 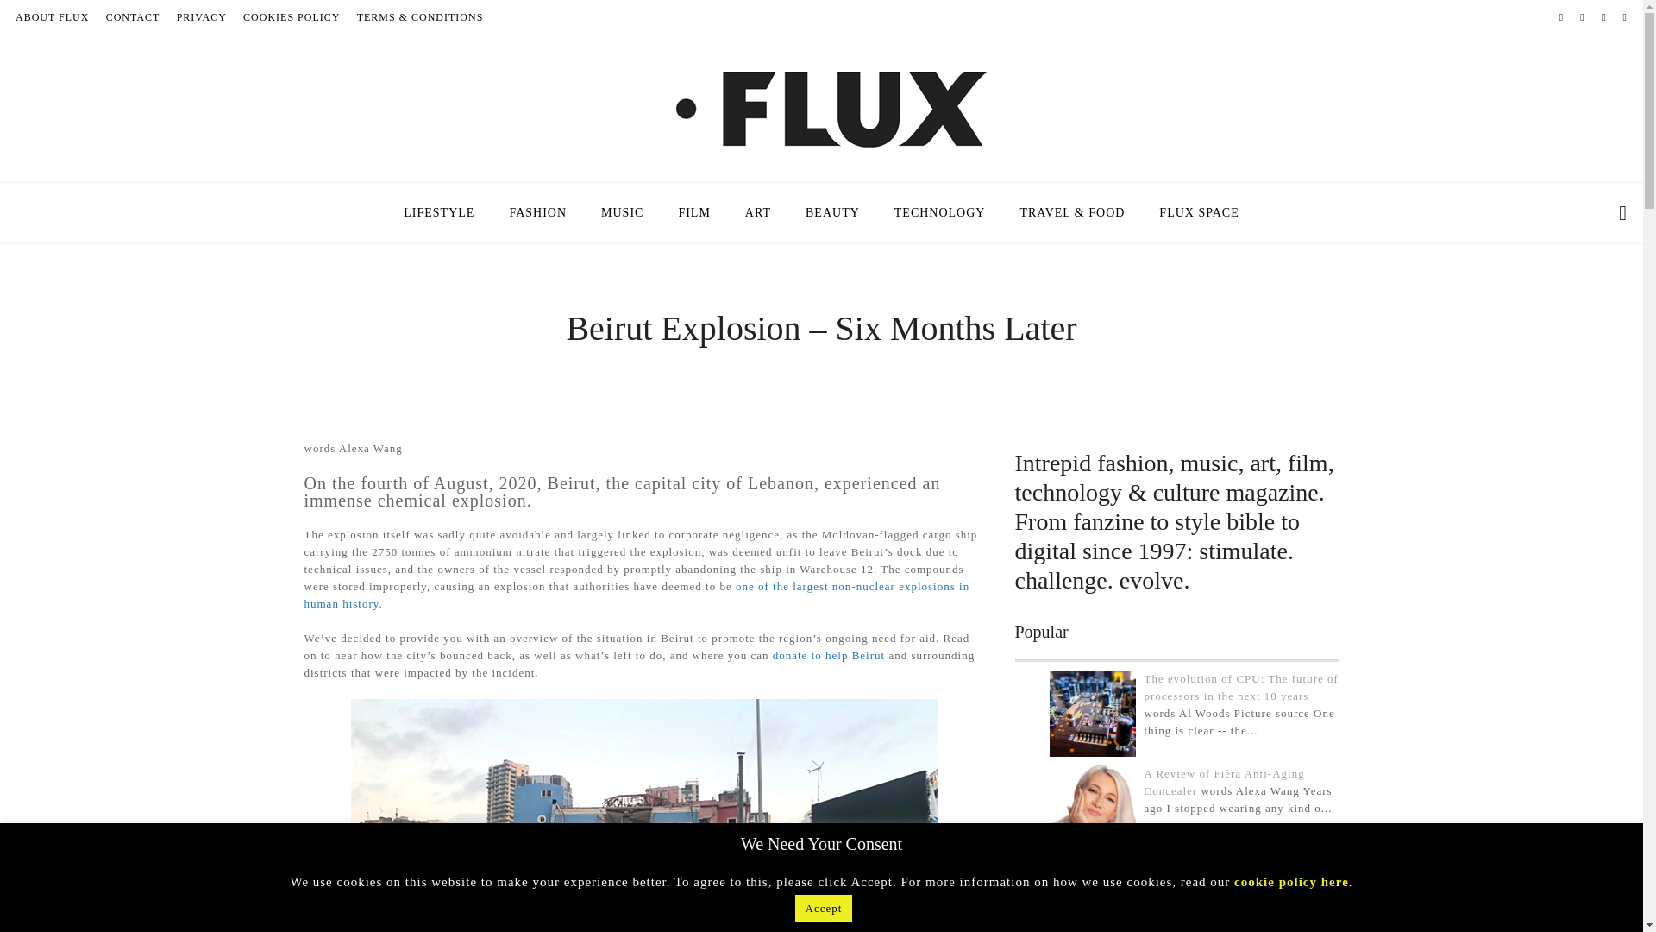 What do you see at coordinates (292, 17) in the screenshot?
I see `COOKIES POLICY` at bounding box center [292, 17].